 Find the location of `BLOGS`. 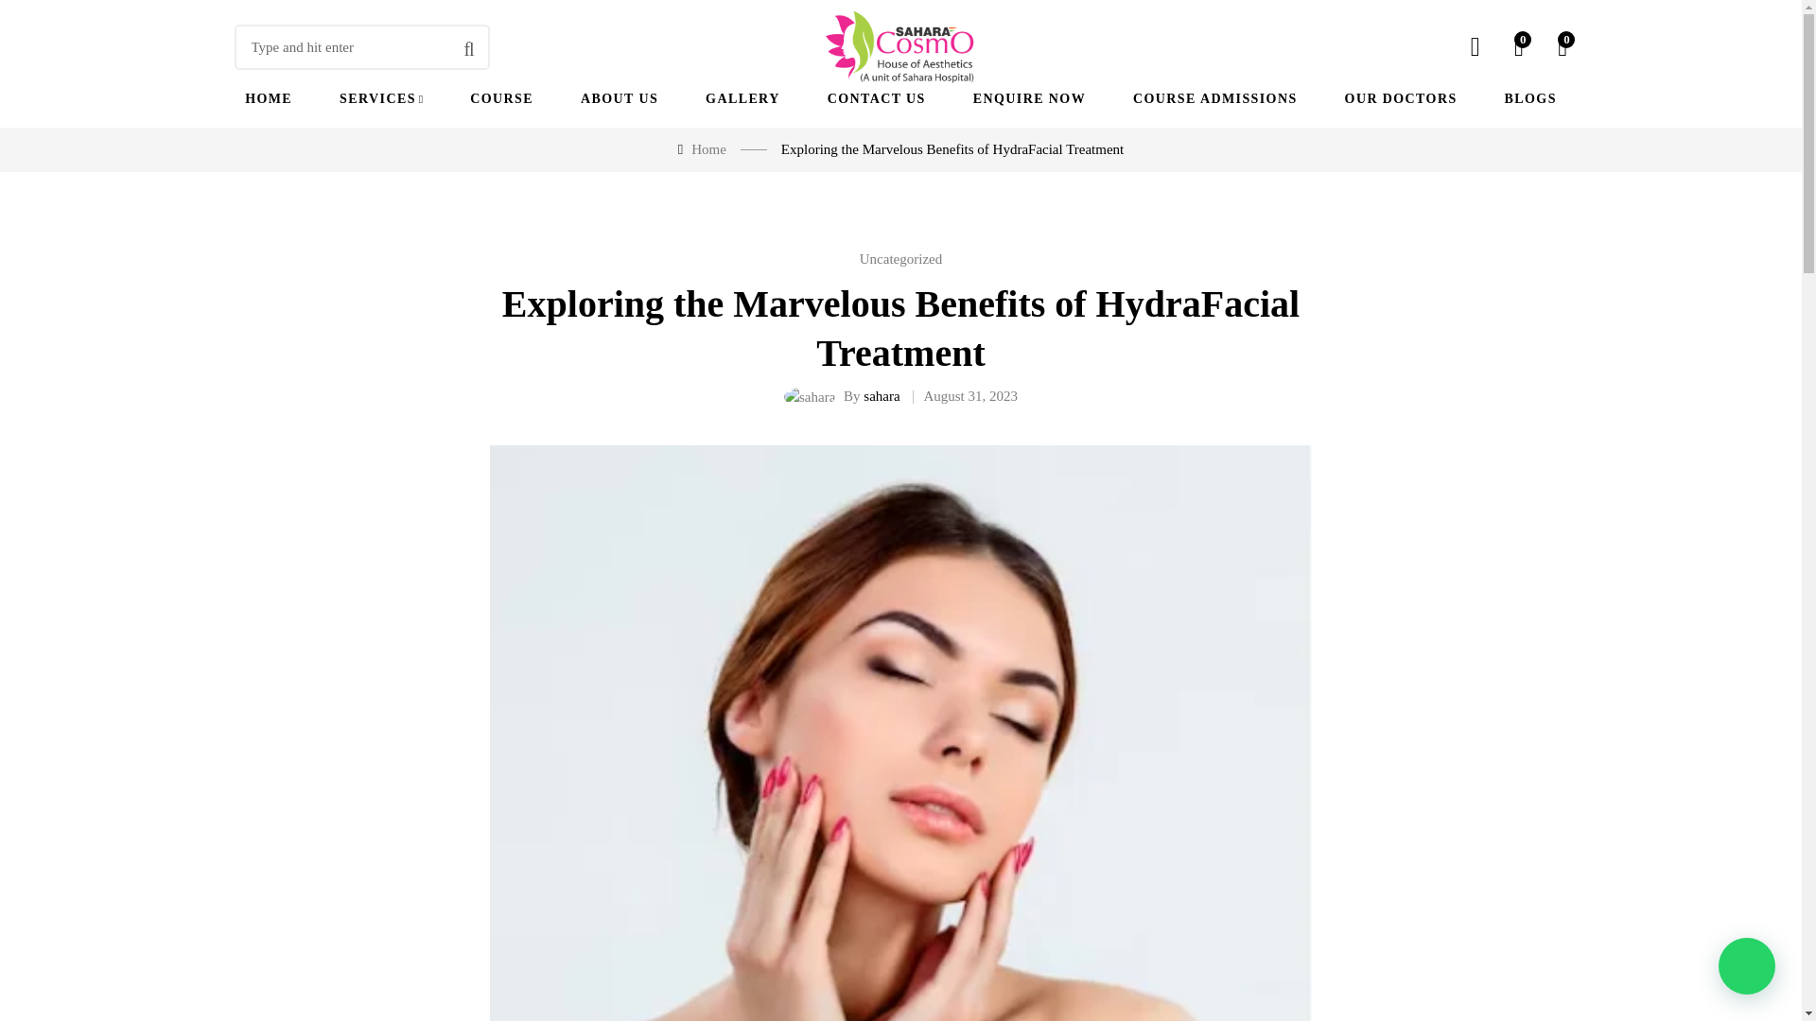

BLOGS is located at coordinates (1530, 98).